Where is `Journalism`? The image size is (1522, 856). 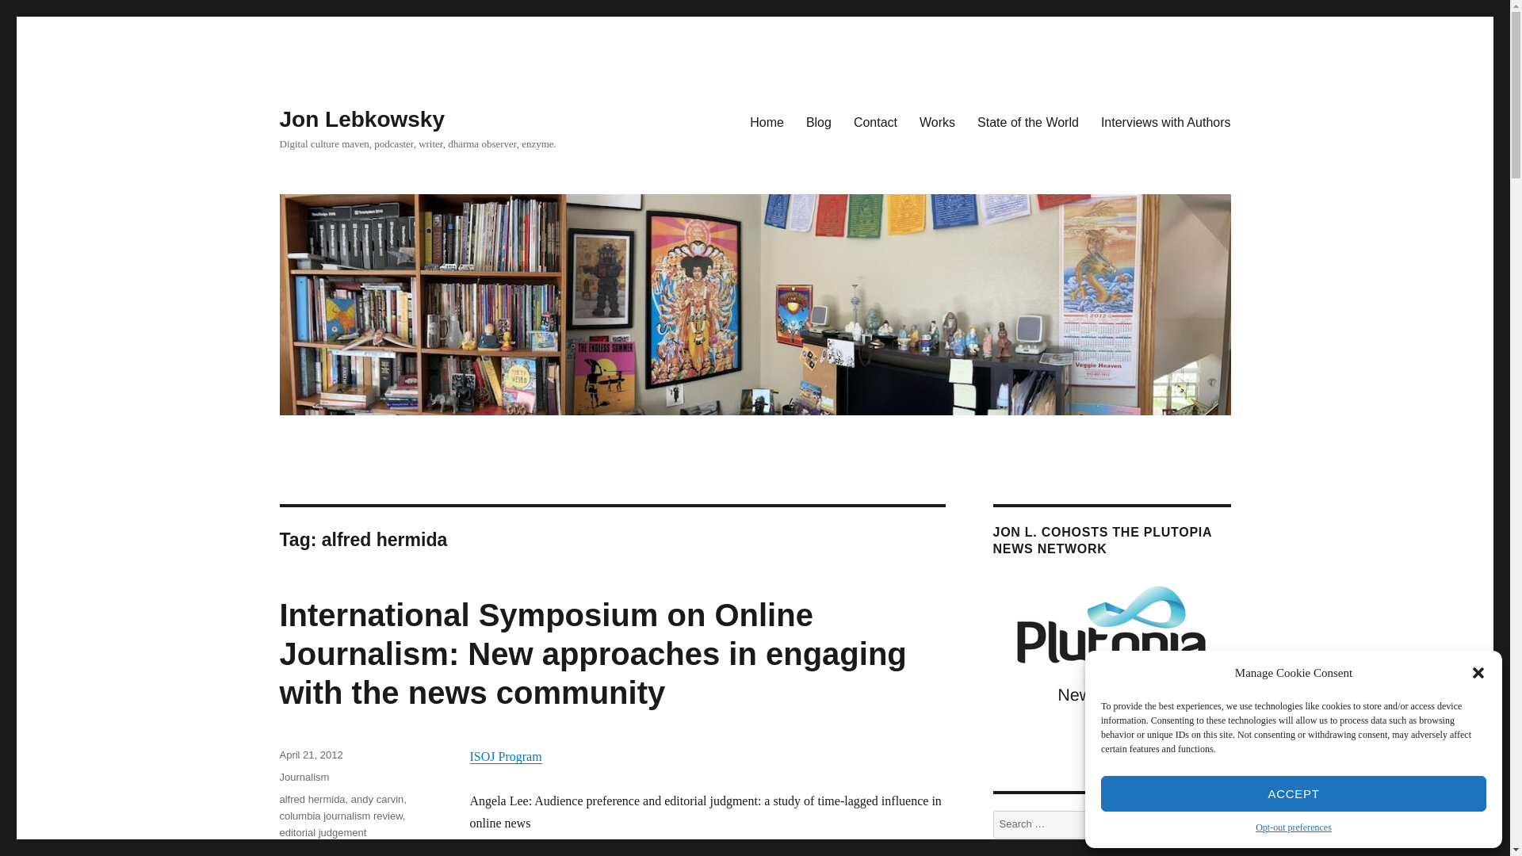 Journalism is located at coordinates (303, 777).